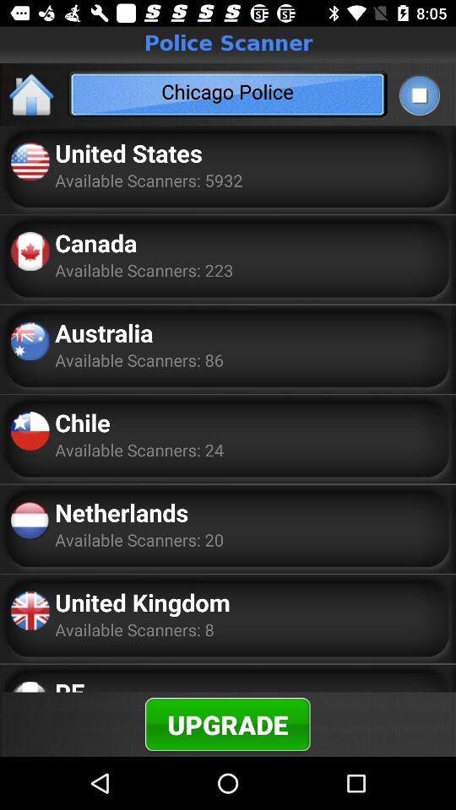  Describe the element at coordinates (69, 683) in the screenshot. I see `open pe icon` at that location.